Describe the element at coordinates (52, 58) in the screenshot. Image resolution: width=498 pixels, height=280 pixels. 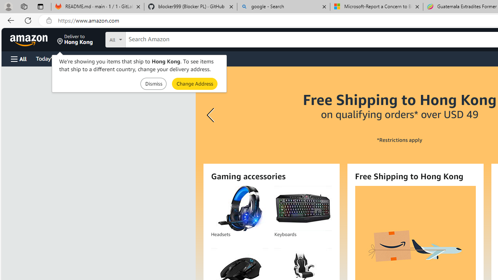
I see `Today's Deals` at that location.